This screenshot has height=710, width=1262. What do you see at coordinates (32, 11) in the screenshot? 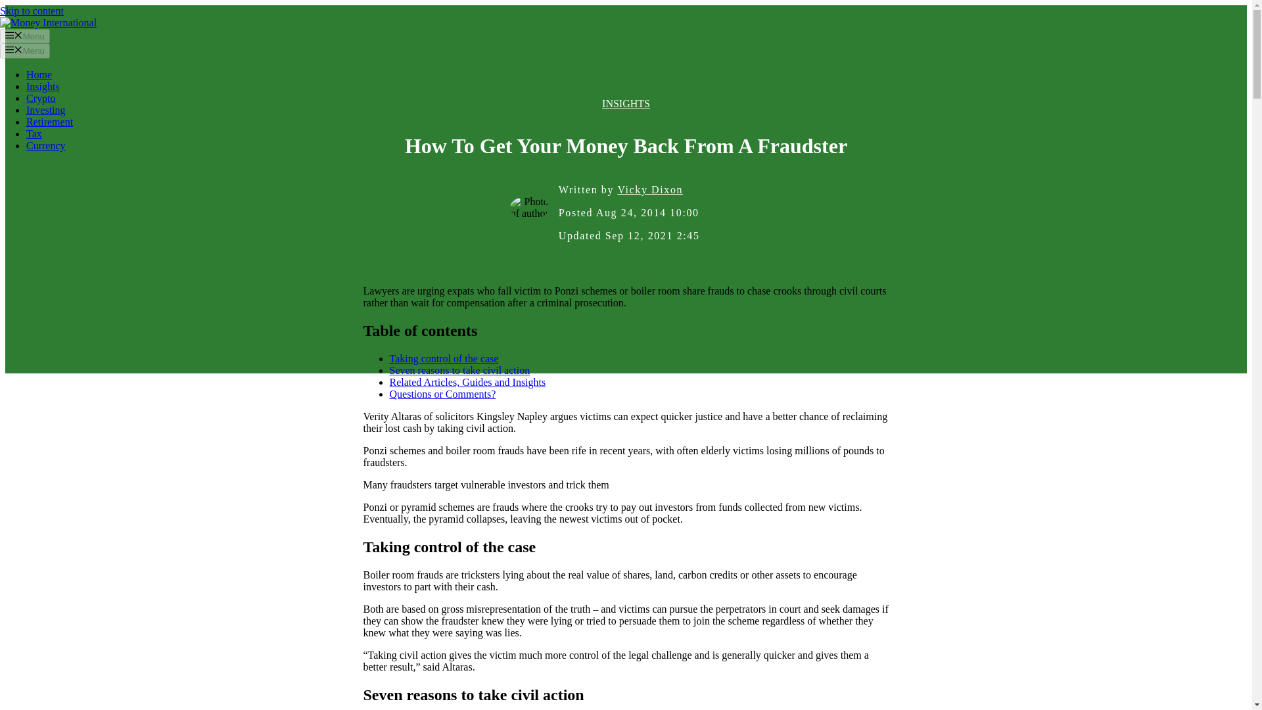
I see `Skip to content` at bounding box center [32, 11].